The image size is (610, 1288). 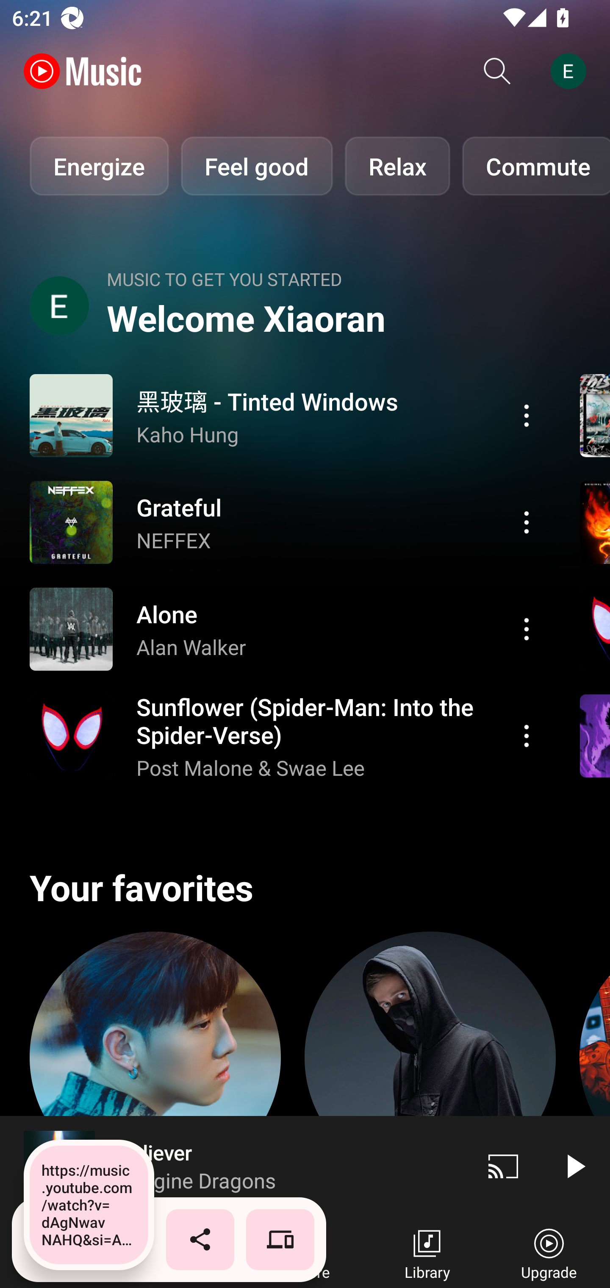 What do you see at coordinates (571, 71) in the screenshot?
I see `Account` at bounding box center [571, 71].